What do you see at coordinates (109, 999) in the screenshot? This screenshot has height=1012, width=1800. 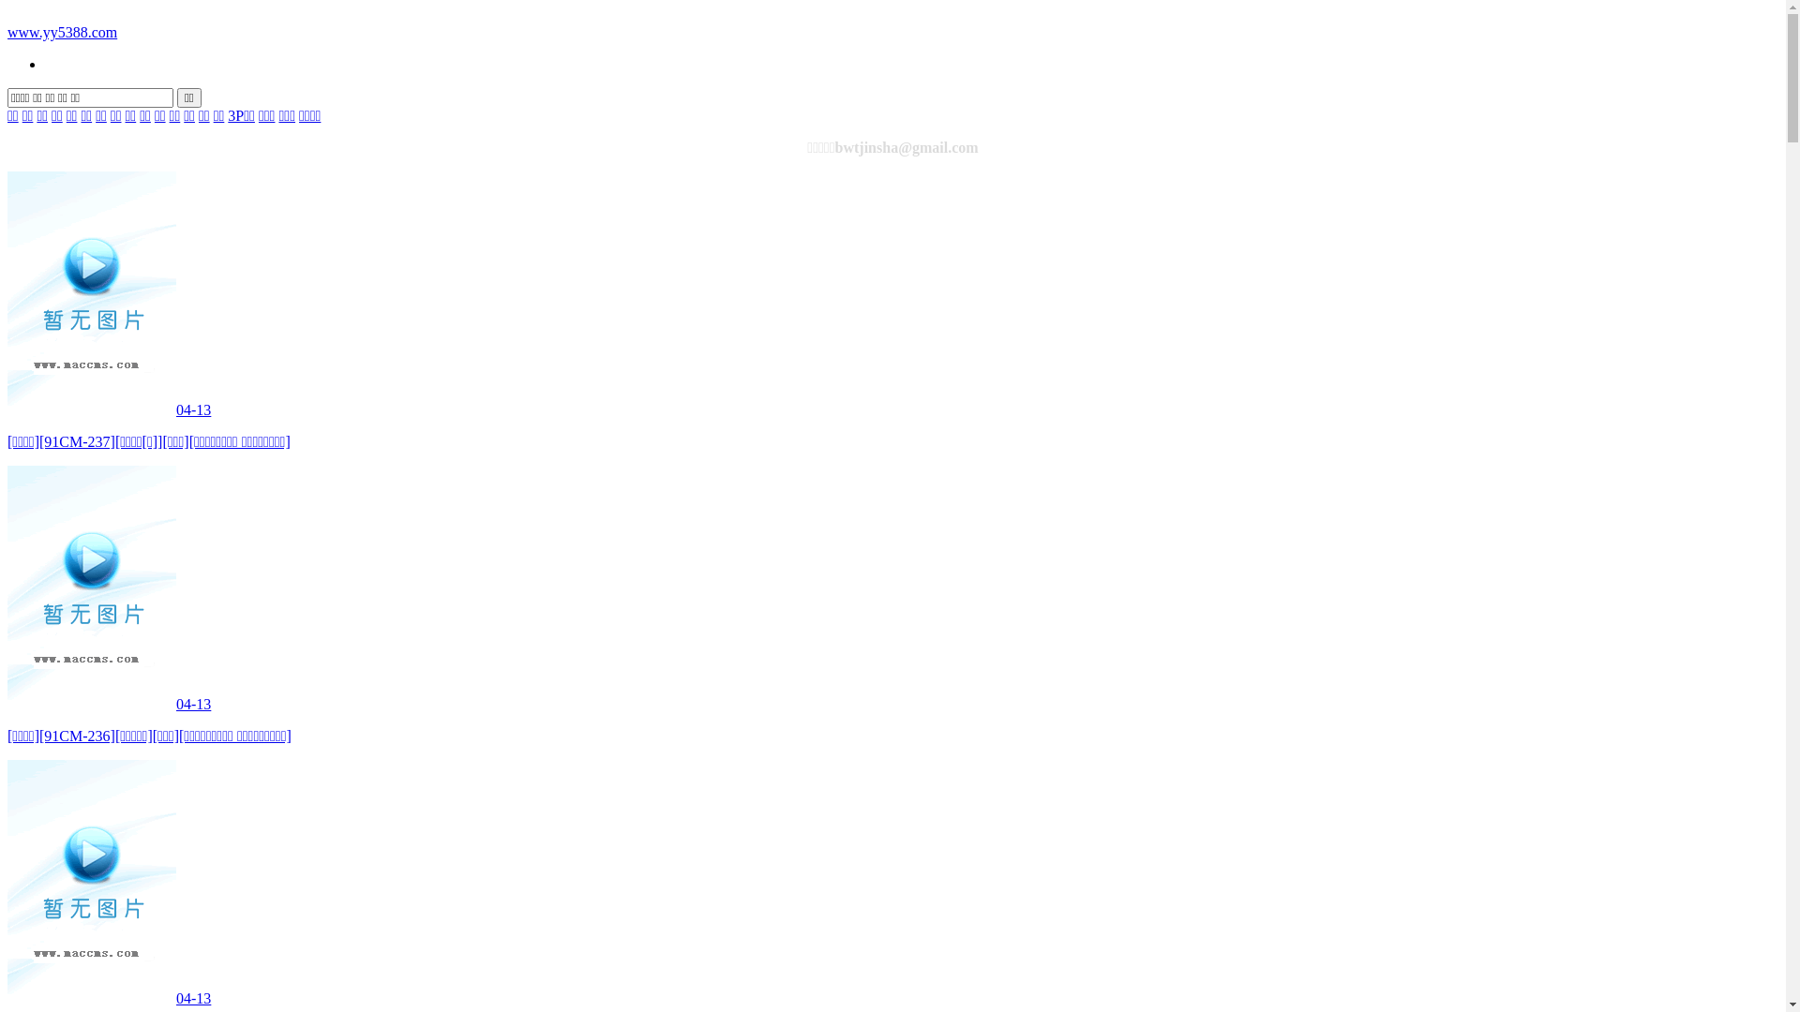 I see `04-13` at bounding box center [109, 999].